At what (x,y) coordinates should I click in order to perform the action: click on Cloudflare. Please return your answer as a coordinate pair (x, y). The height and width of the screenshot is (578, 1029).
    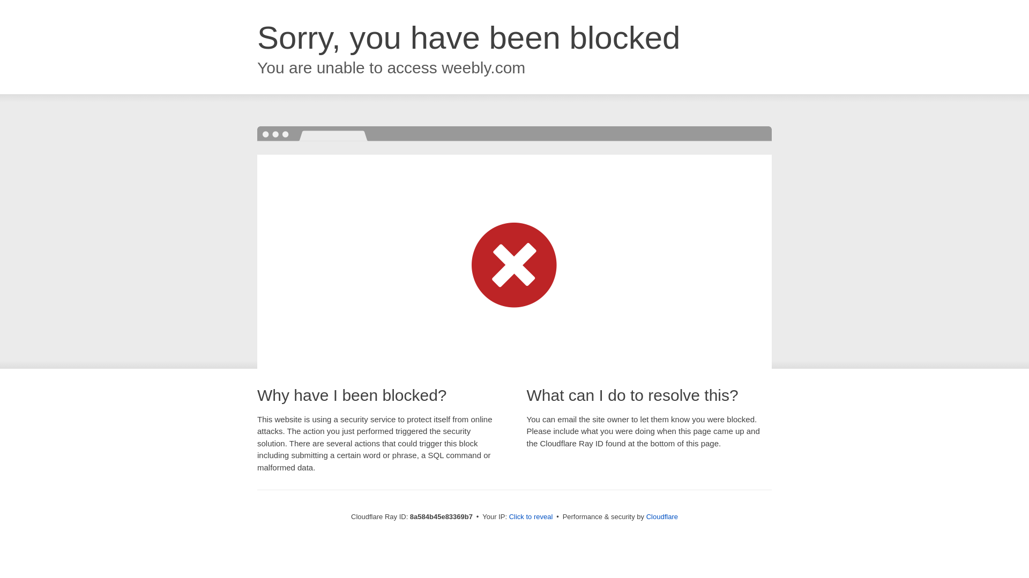
    Looking at the image, I should click on (662, 516).